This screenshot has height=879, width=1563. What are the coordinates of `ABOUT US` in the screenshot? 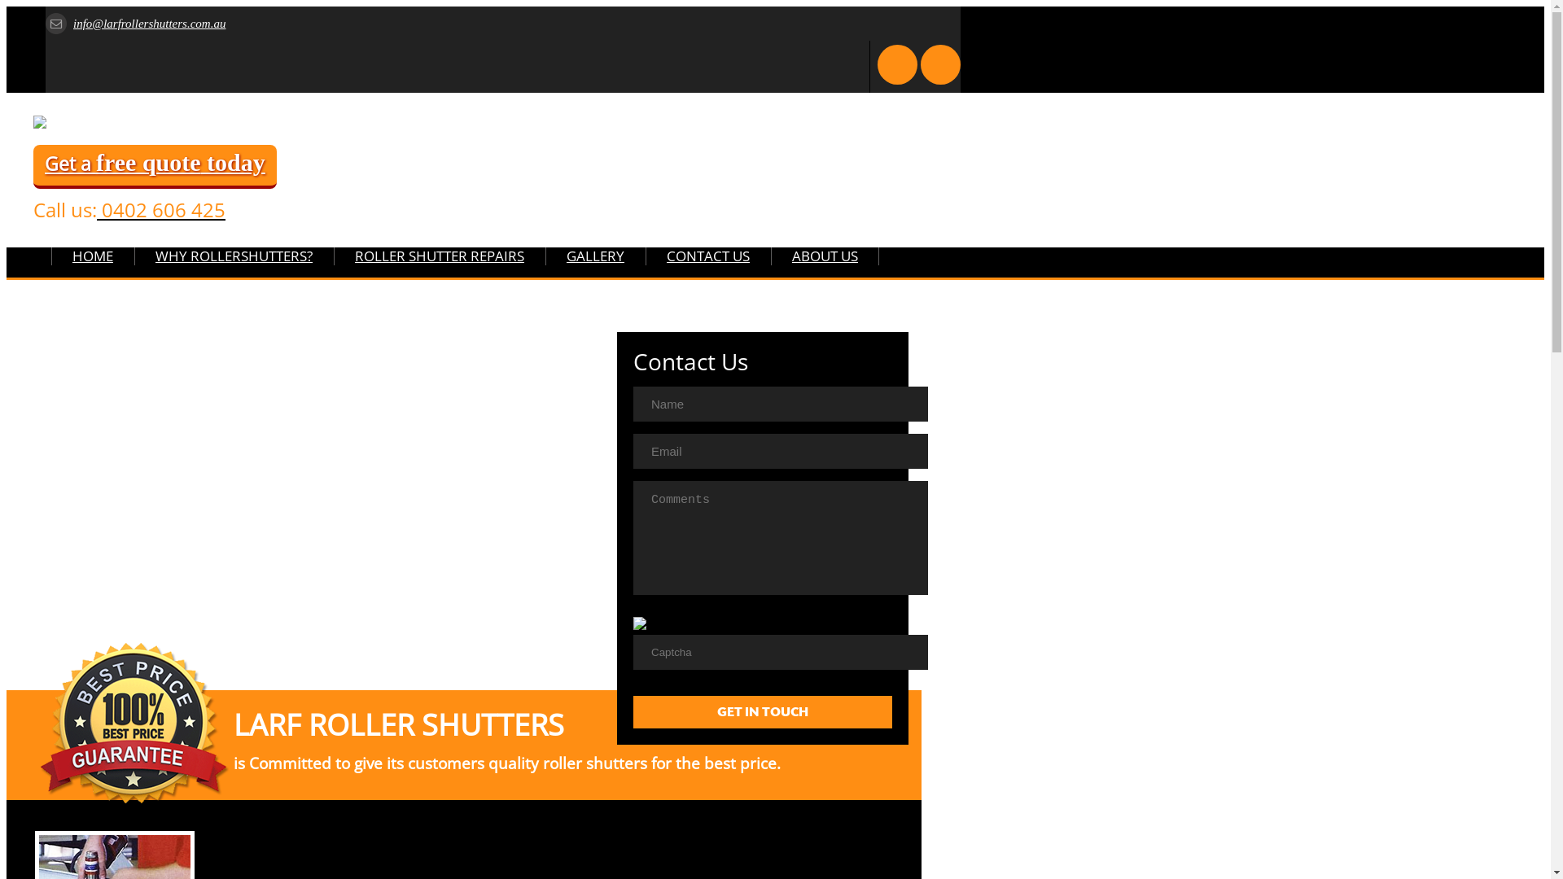 It's located at (825, 256).